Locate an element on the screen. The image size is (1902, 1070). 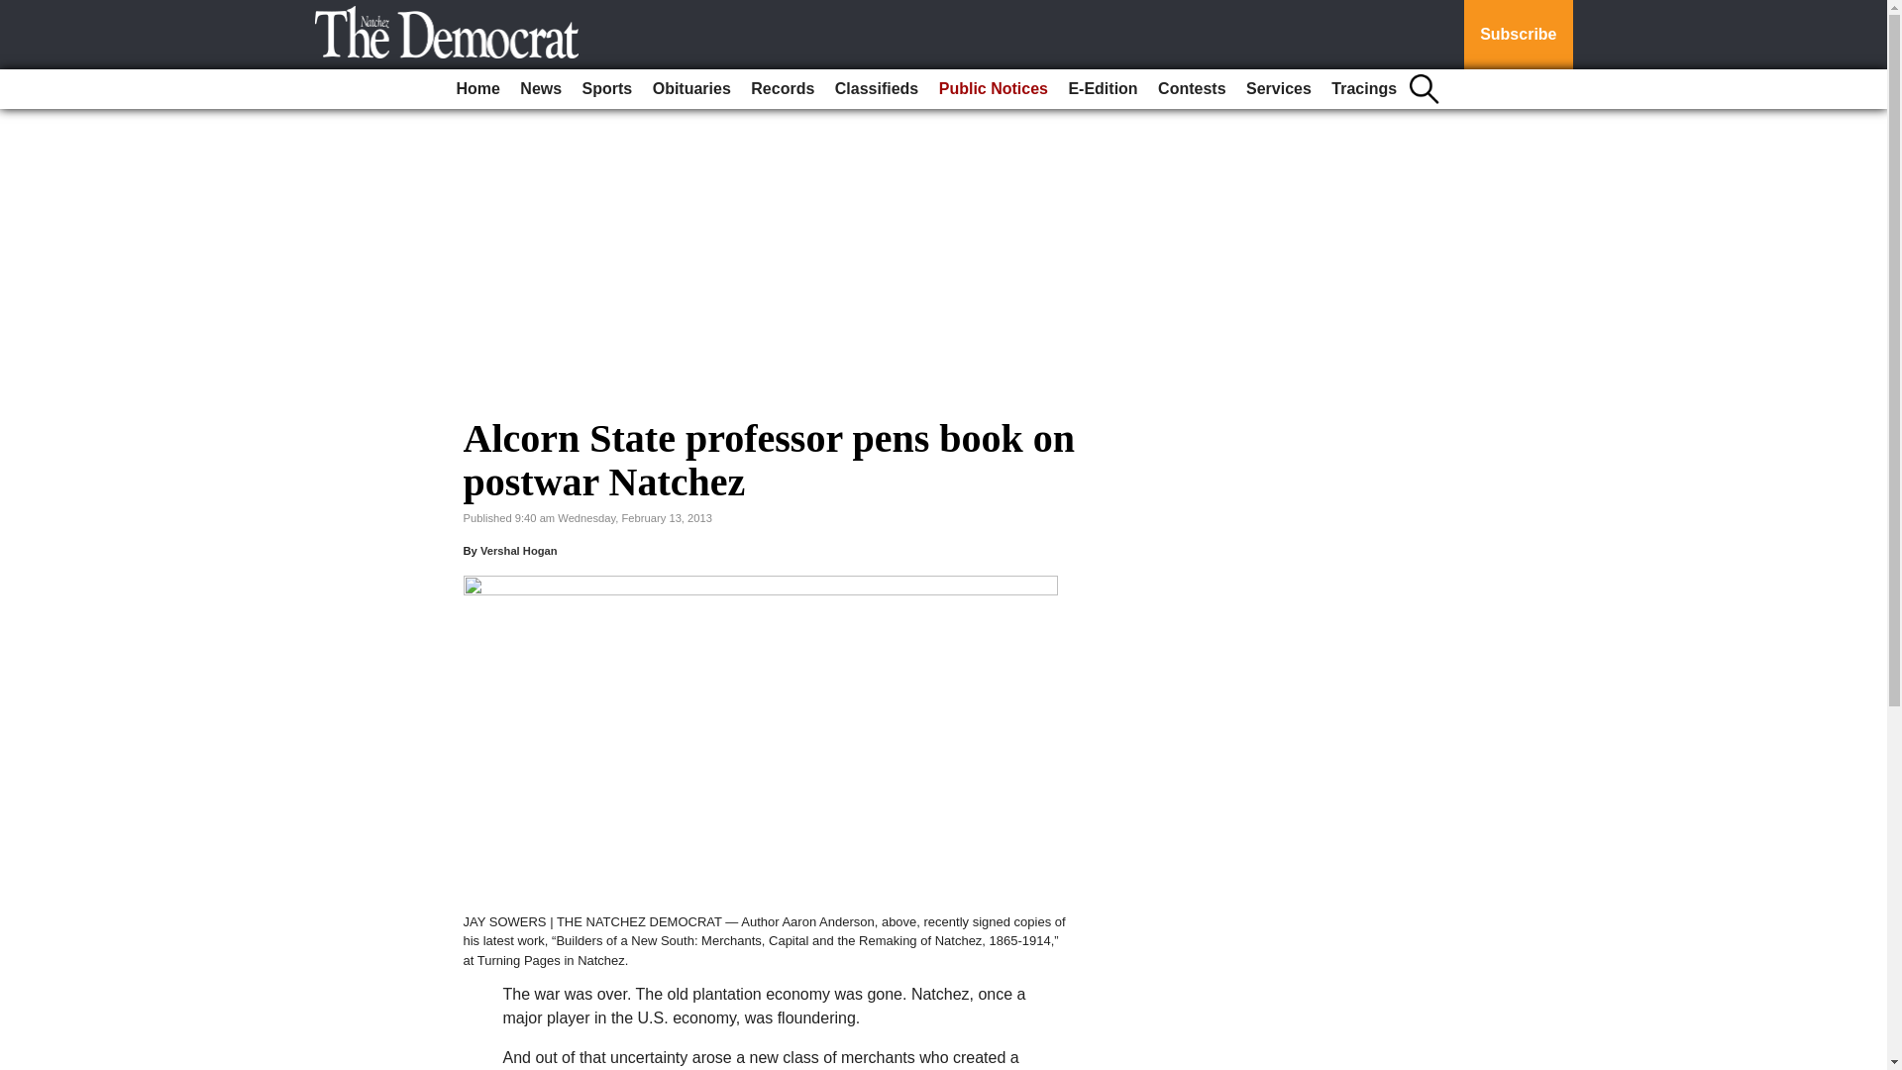
E-Edition is located at coordinates (1102, 89).